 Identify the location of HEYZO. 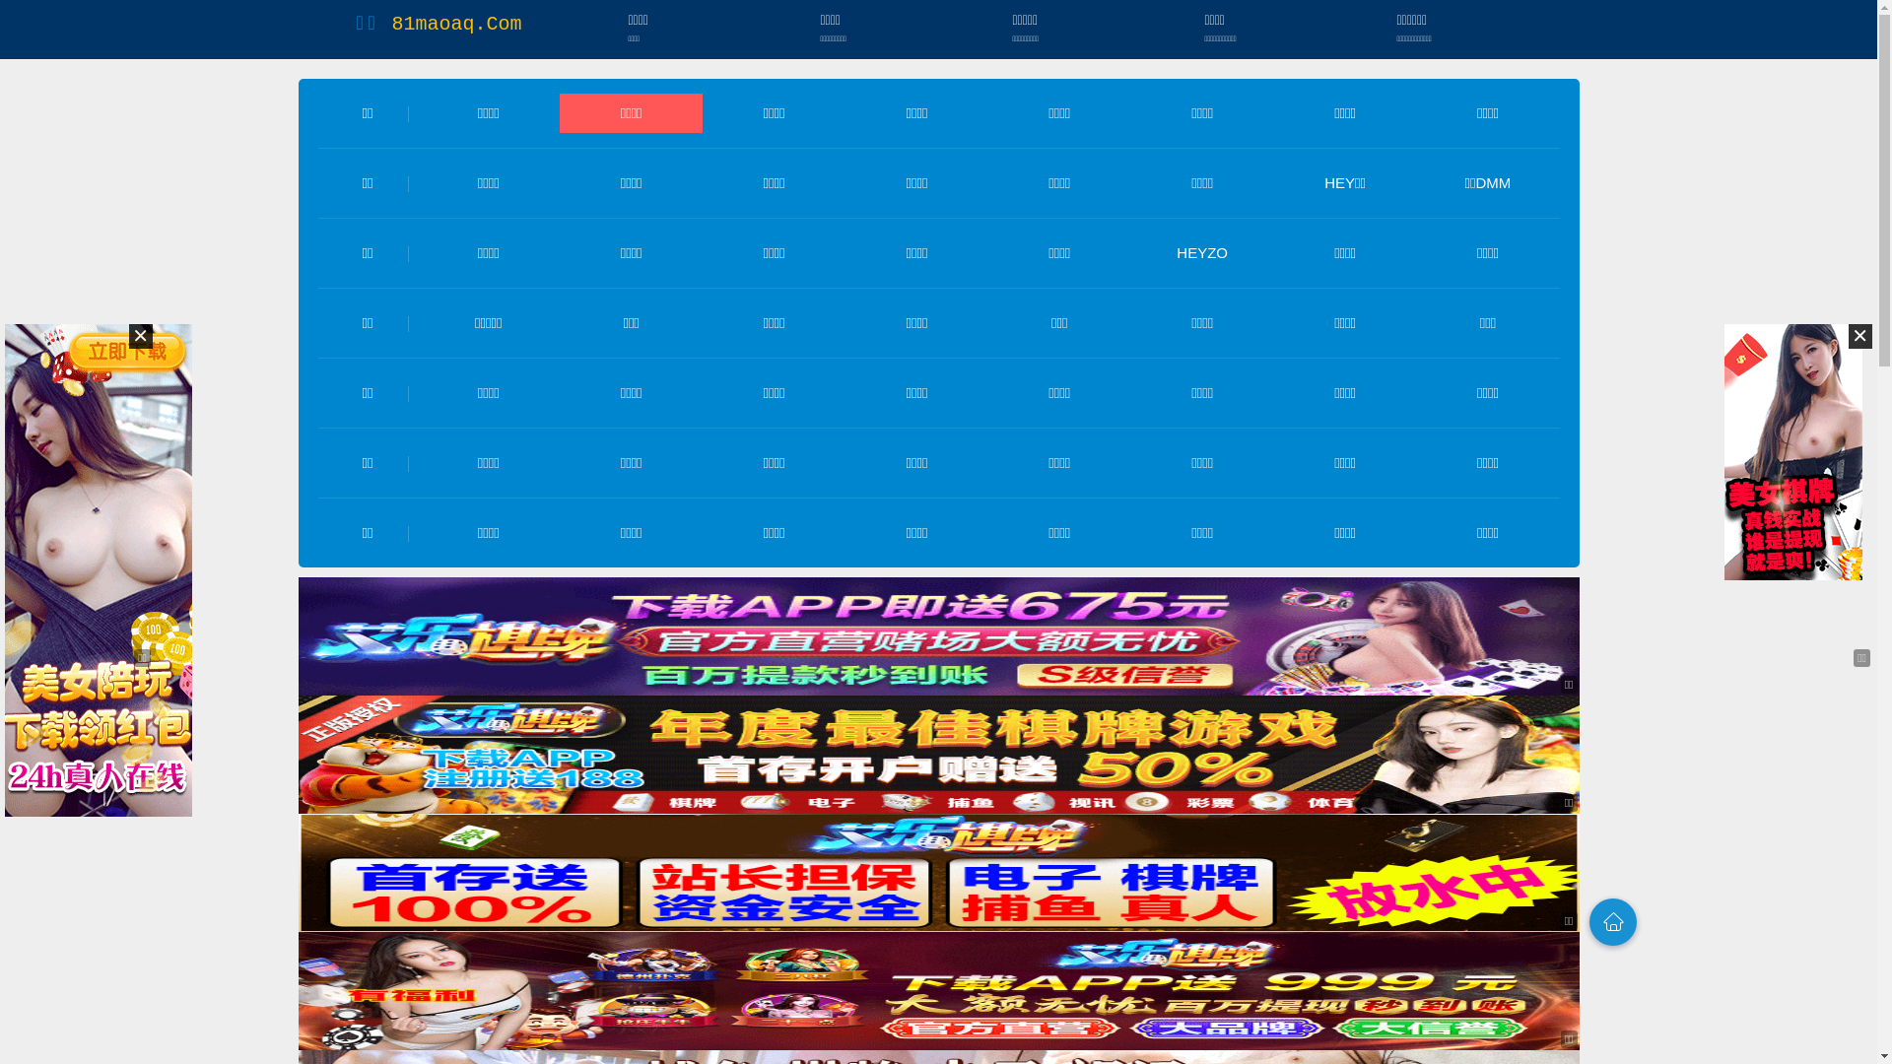
(1202, 252).